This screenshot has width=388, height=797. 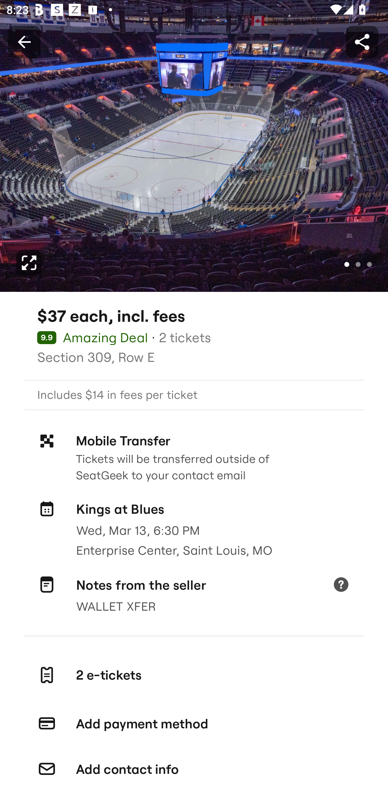 What do you see at coordinates (29, 263) in the screenshot?
I see `Expand image to fullscreen` at bounding box center [29, 263].